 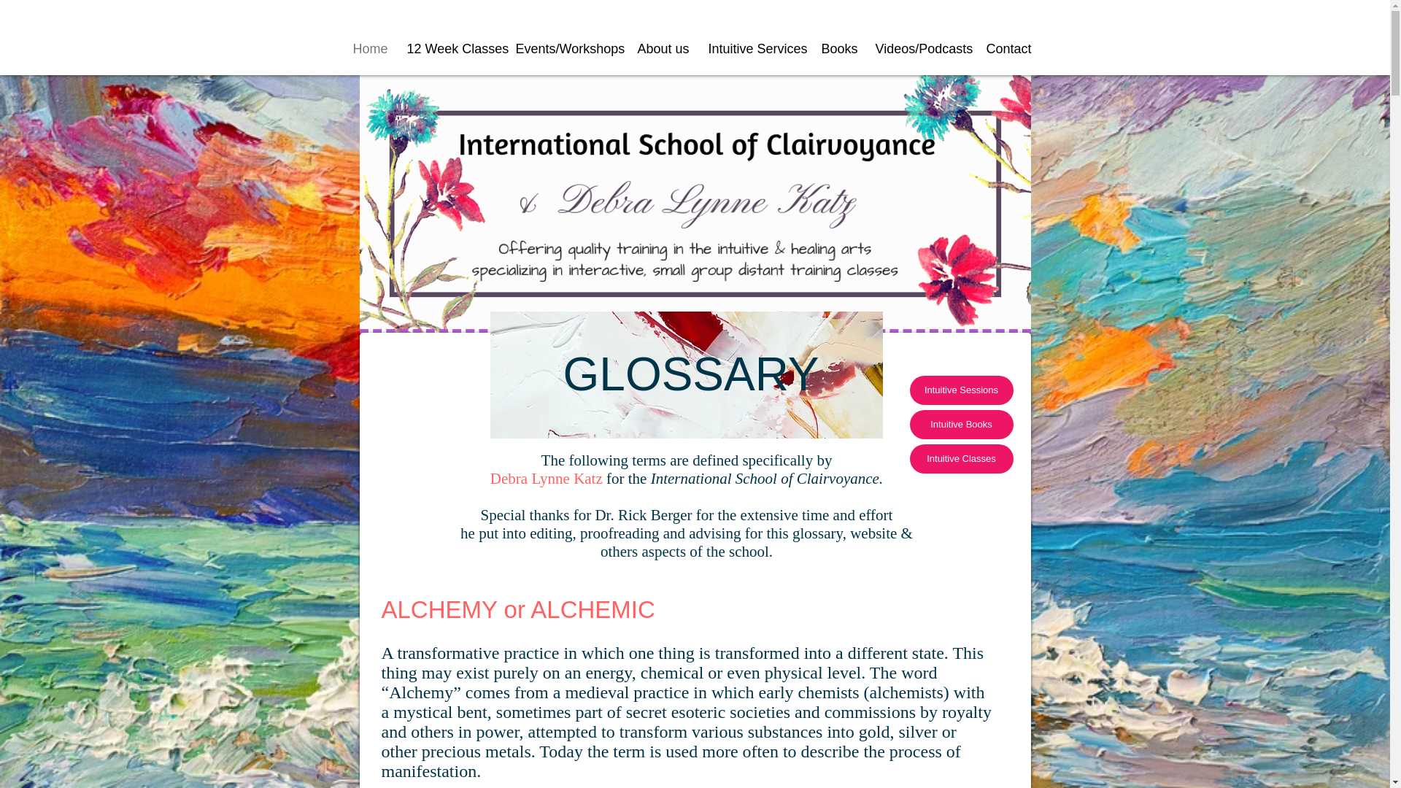 What do you see at coordinates (754, 49) in the screenshot?
I see `Intuitive Services` at bounding box center [754, 49].